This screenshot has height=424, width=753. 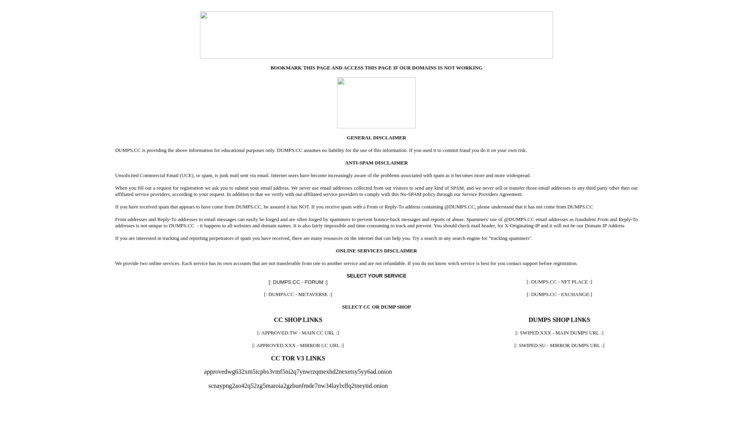 What do you see at coordinates (298, 282) in the screenshot?
I see `[: DUMPS.CC - FORUM :]` at bounding box center [298, 282].